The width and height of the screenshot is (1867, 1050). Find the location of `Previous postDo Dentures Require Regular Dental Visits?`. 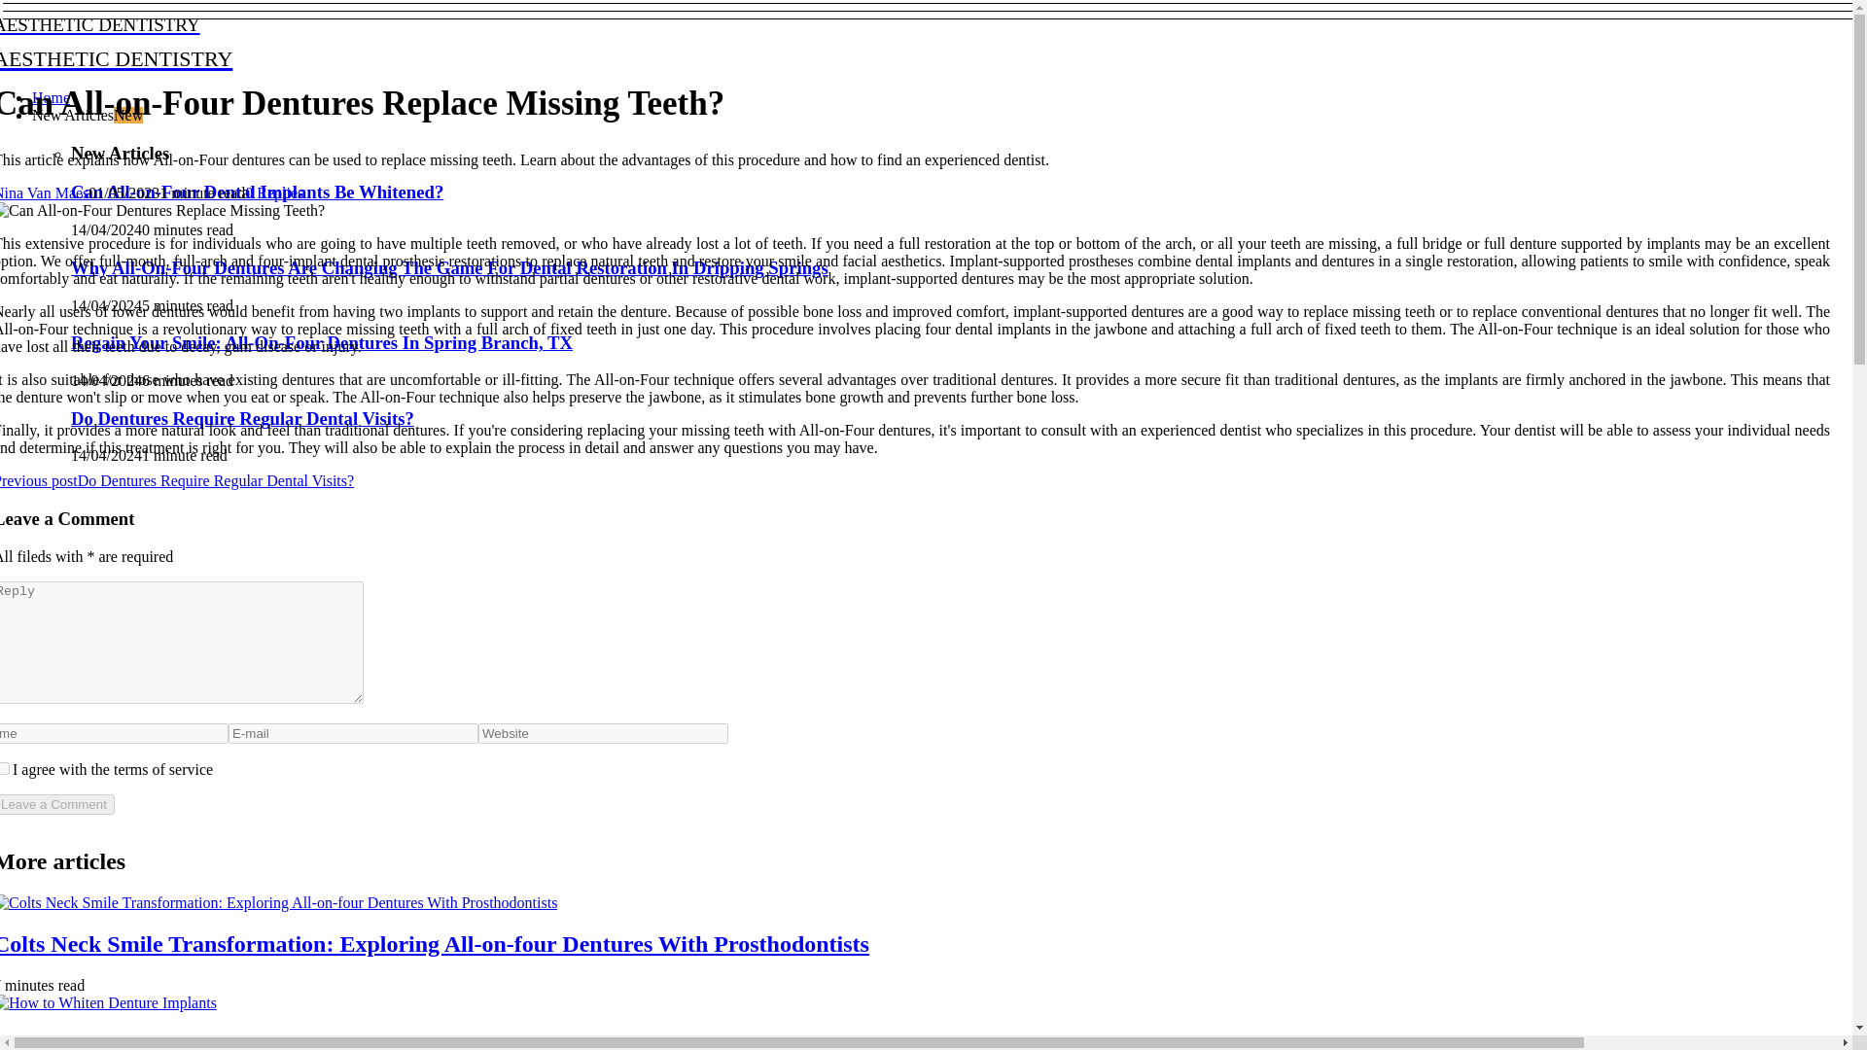

Previous postDo Dentures Require Regular Dental Visits? is located at coordinates (177, 480).